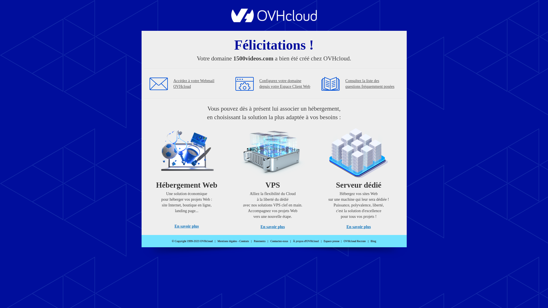 This screenshot has width=548, height=308. I want to click on En savoir plus, so click(358, 227).